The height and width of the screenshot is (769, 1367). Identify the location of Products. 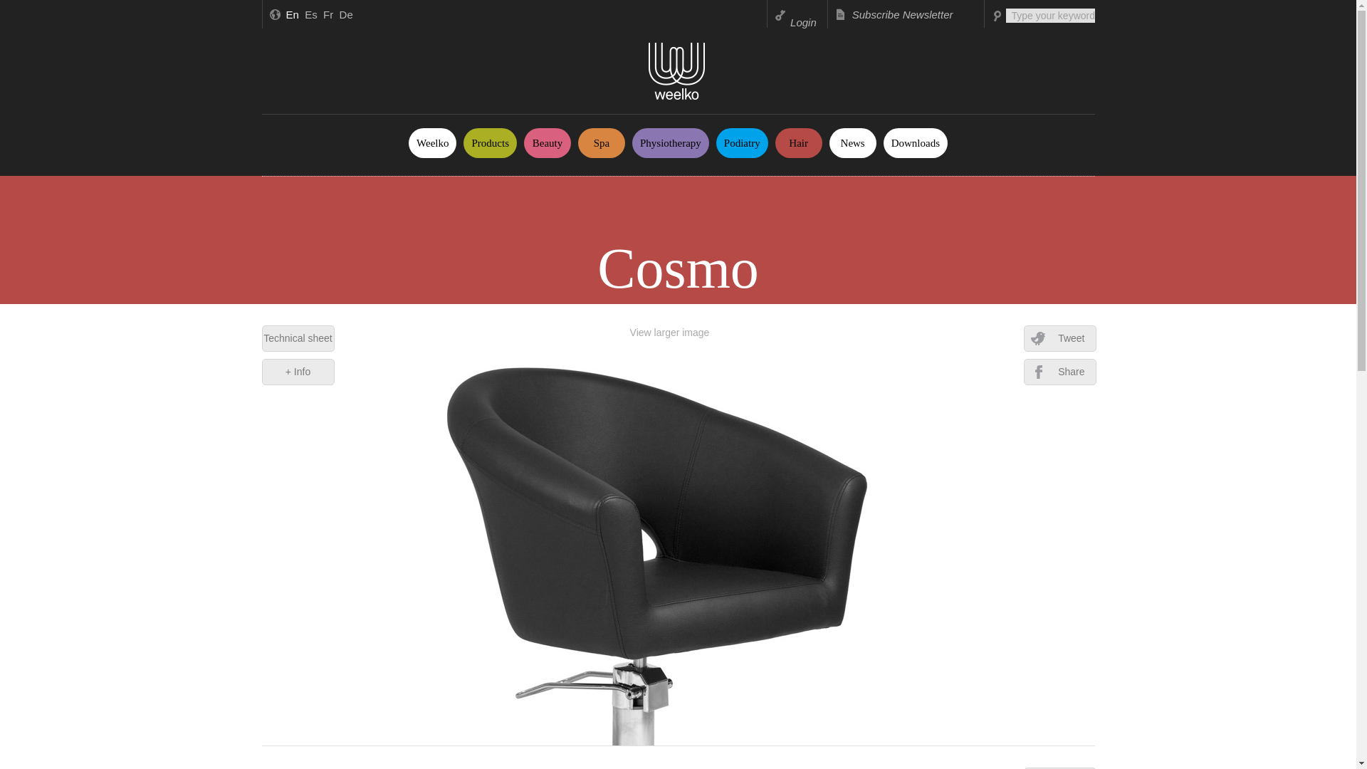
(490, 143).